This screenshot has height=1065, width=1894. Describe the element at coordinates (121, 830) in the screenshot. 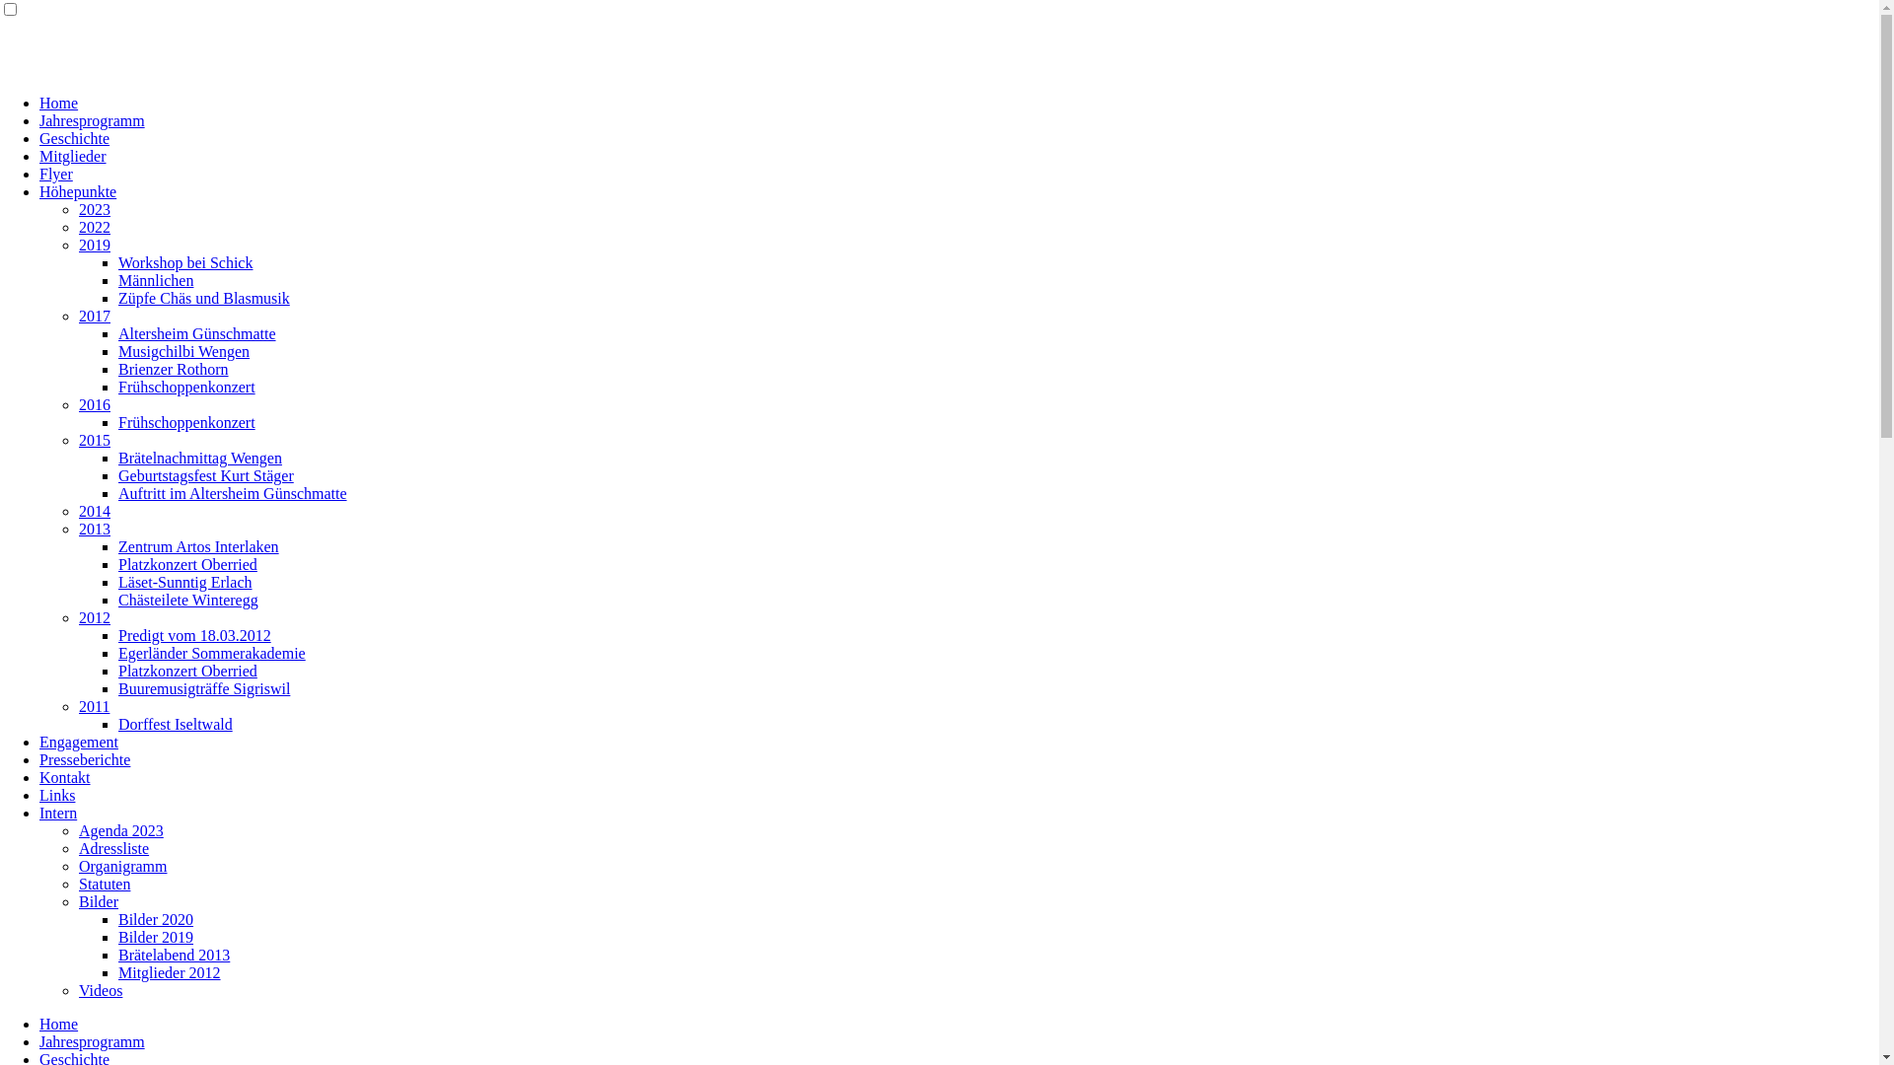

I see `Agenda 2023` at that location.